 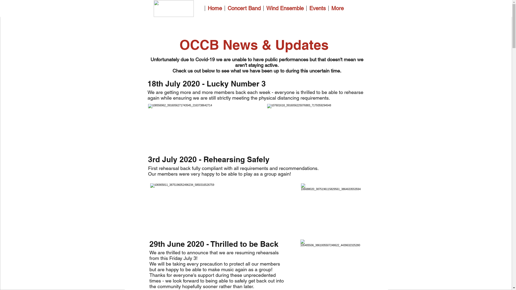 What do you see at coordinates (244, 8) in the screenshot?
I see `Concert Band` at bounding box center [244, 8].